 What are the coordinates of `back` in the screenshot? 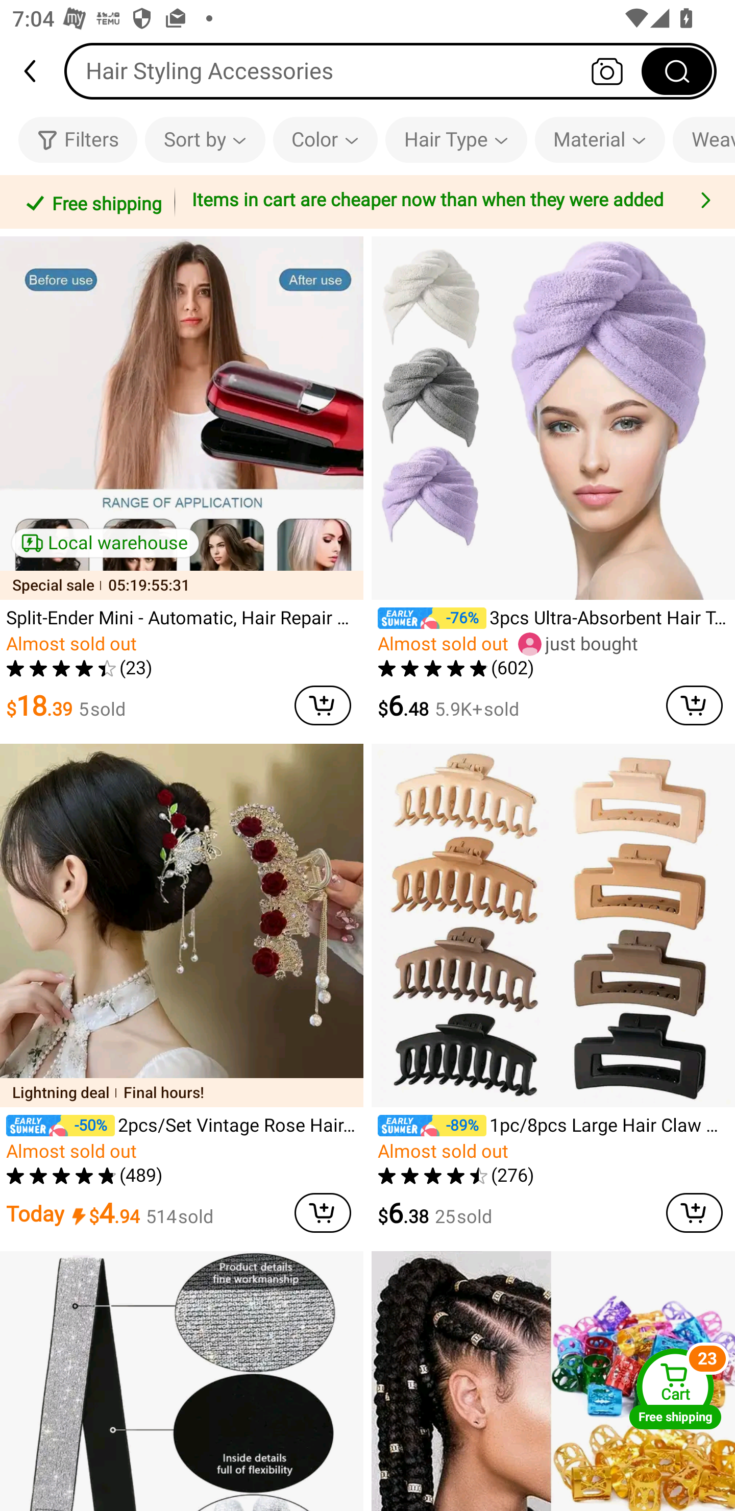 It's located at (38, 71).